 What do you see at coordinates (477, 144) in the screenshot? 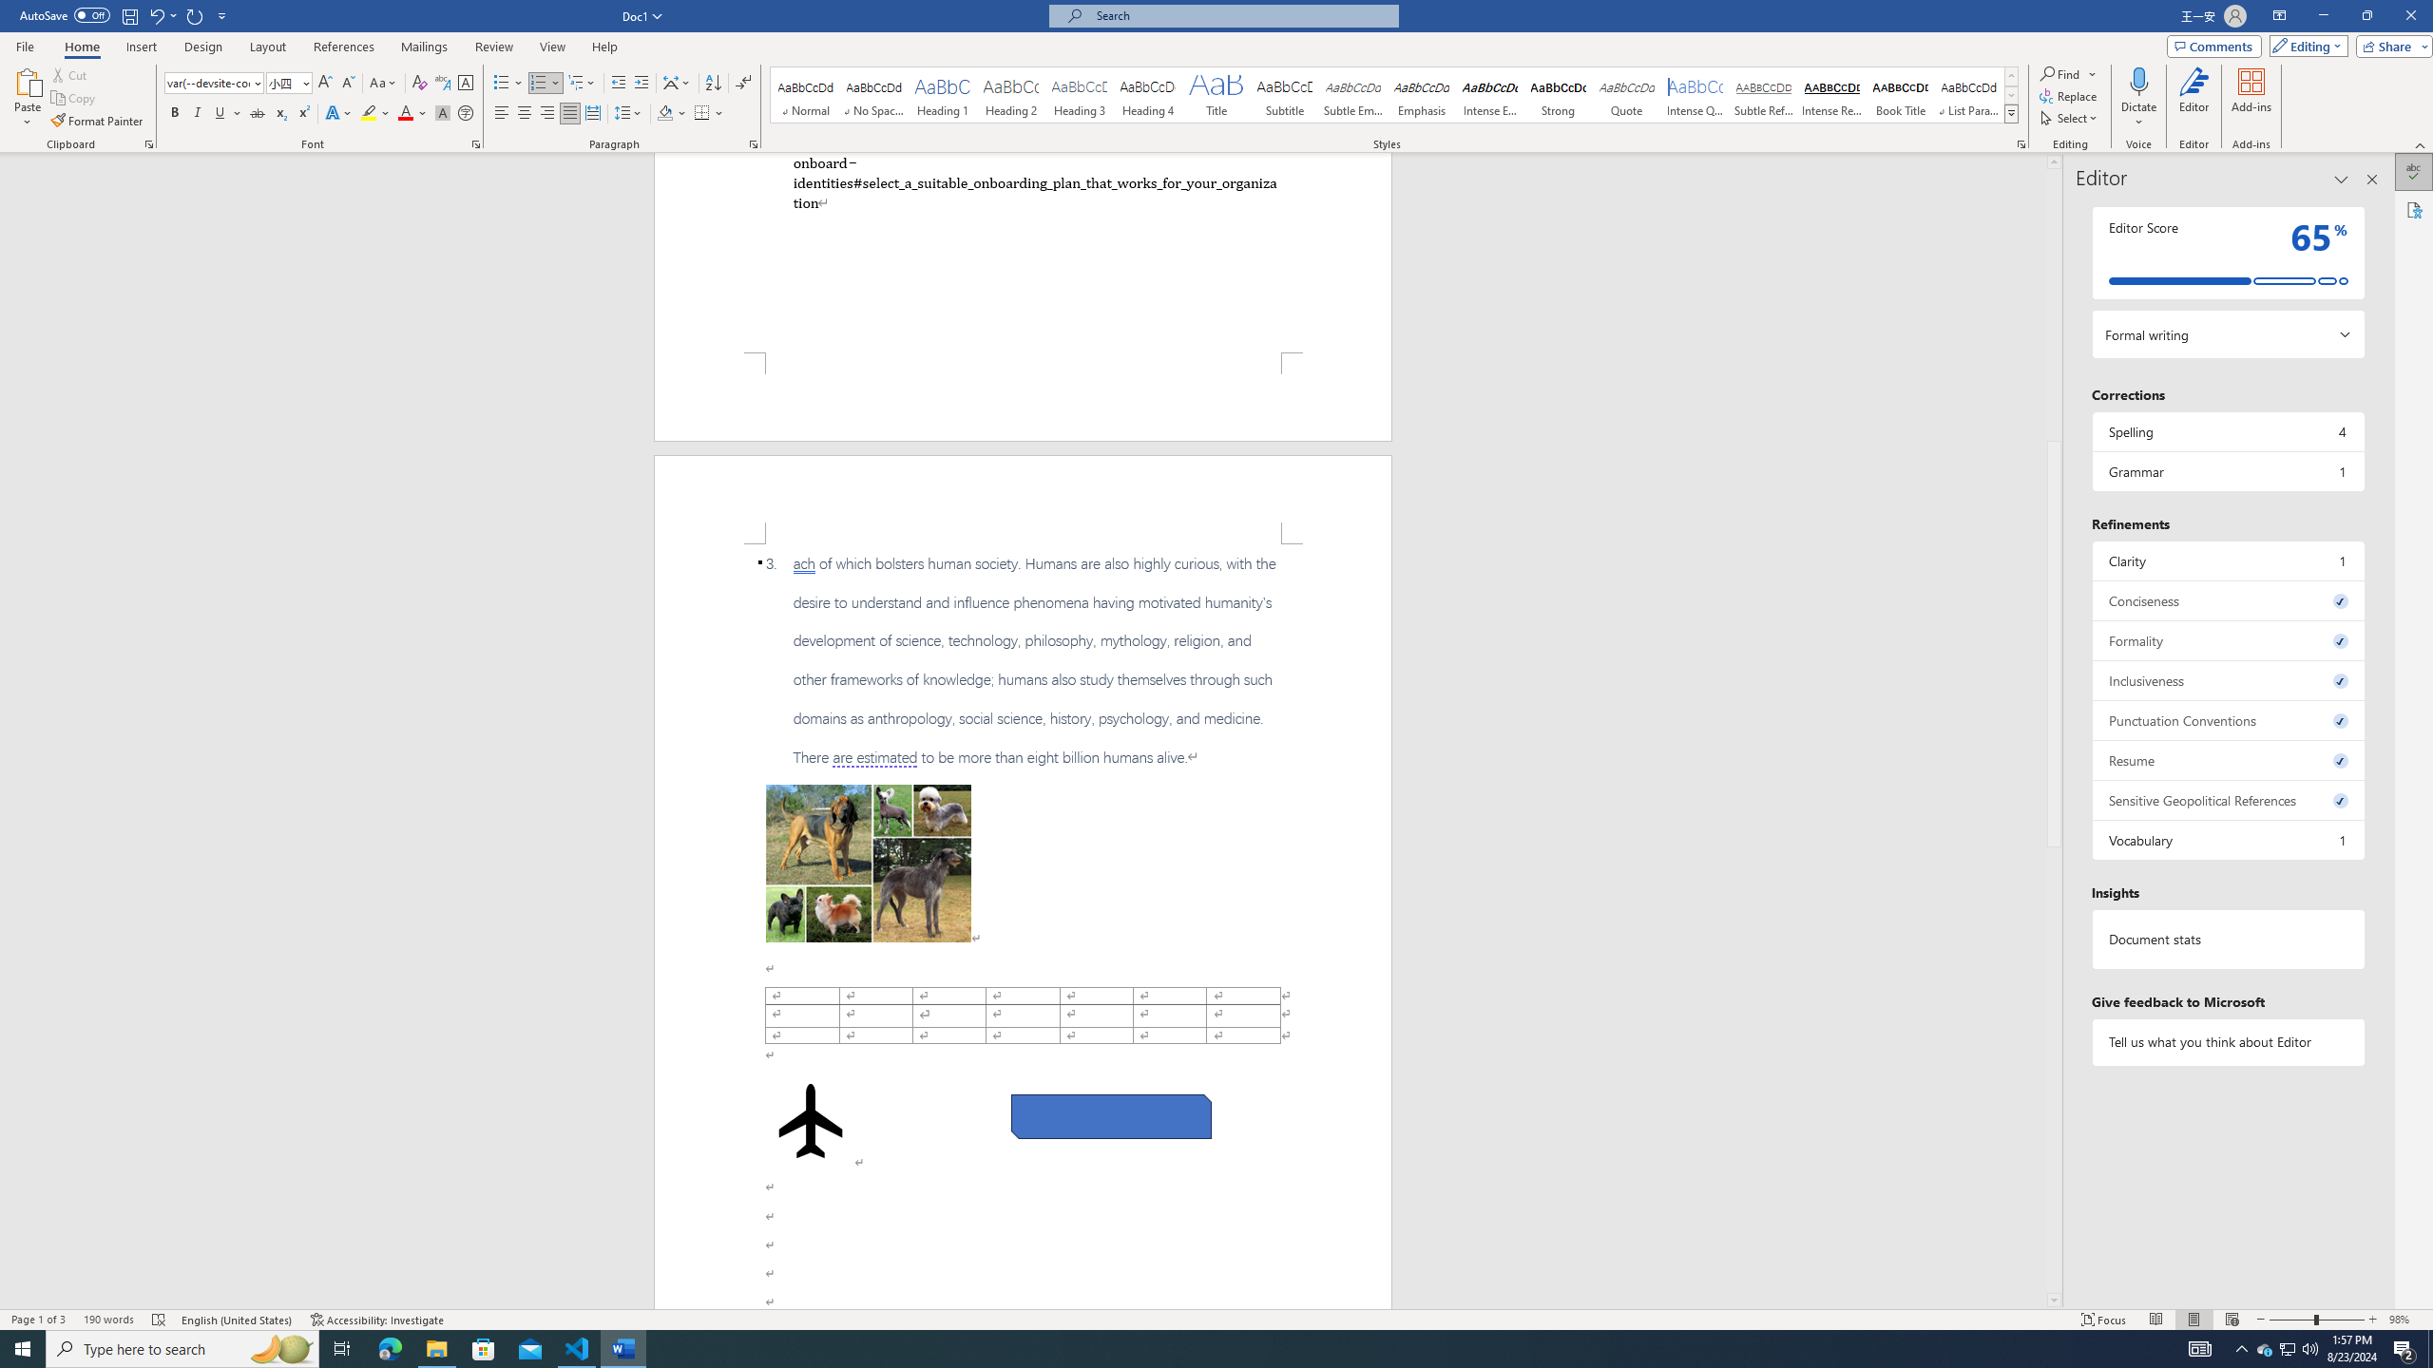
I see `Font...` at bounding box center [477, 144].